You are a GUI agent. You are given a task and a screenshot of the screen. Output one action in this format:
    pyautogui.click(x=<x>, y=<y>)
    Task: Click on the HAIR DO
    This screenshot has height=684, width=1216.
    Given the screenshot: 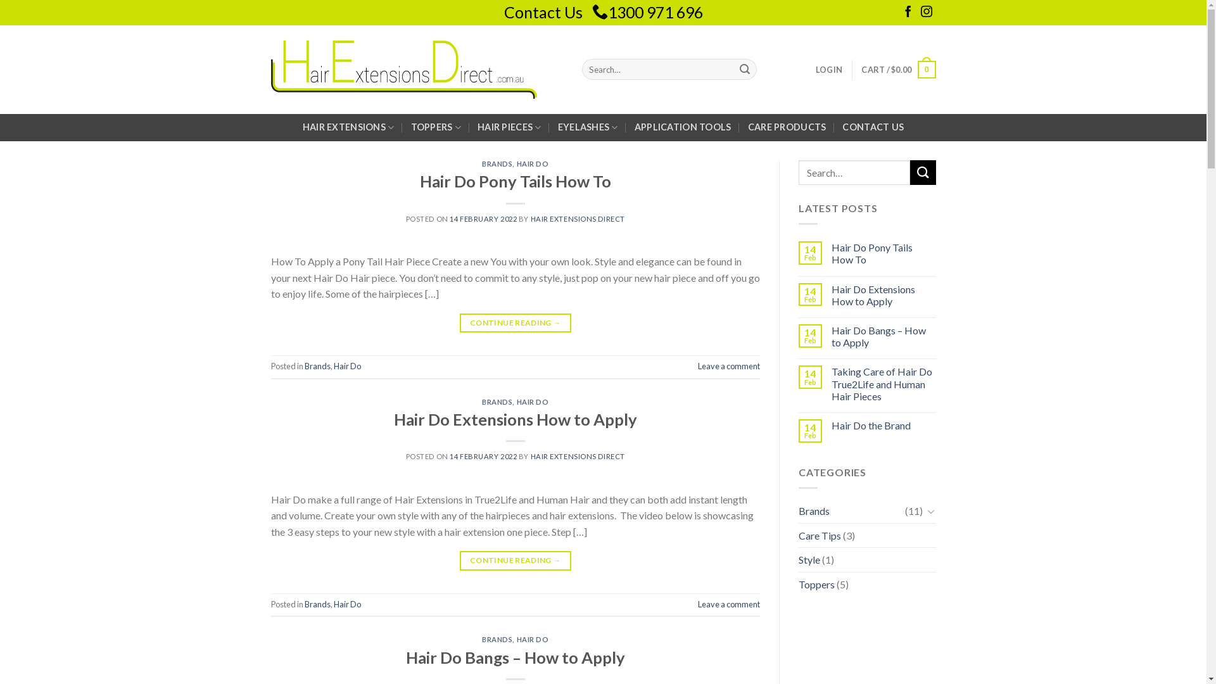 What is the action you would take?
    pyautogui.click(x=533, y=640)
    